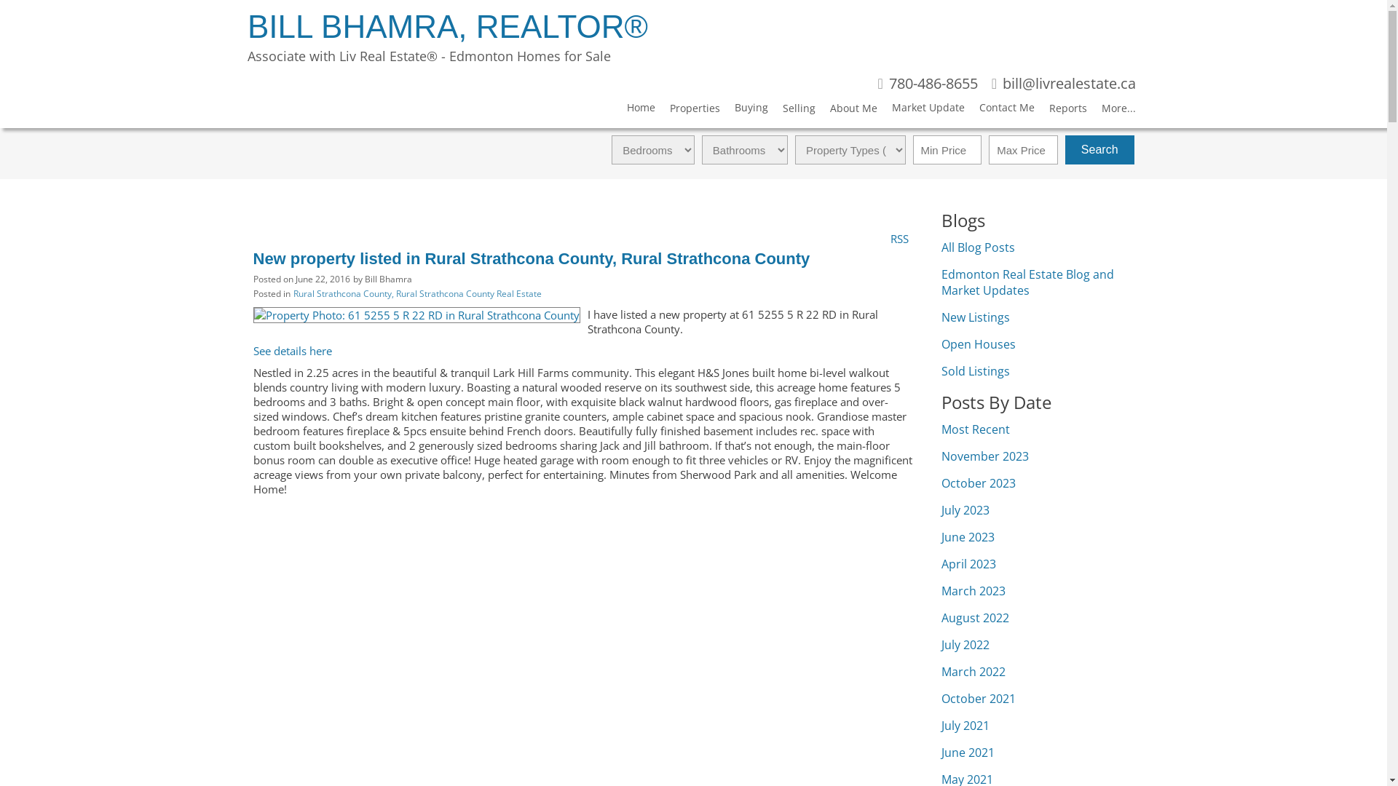 The width and height of the screenshot is (1398, 786). Describe the element at coordinates (1000, 111) in the screenshot. I see `Contact Me` at that location.